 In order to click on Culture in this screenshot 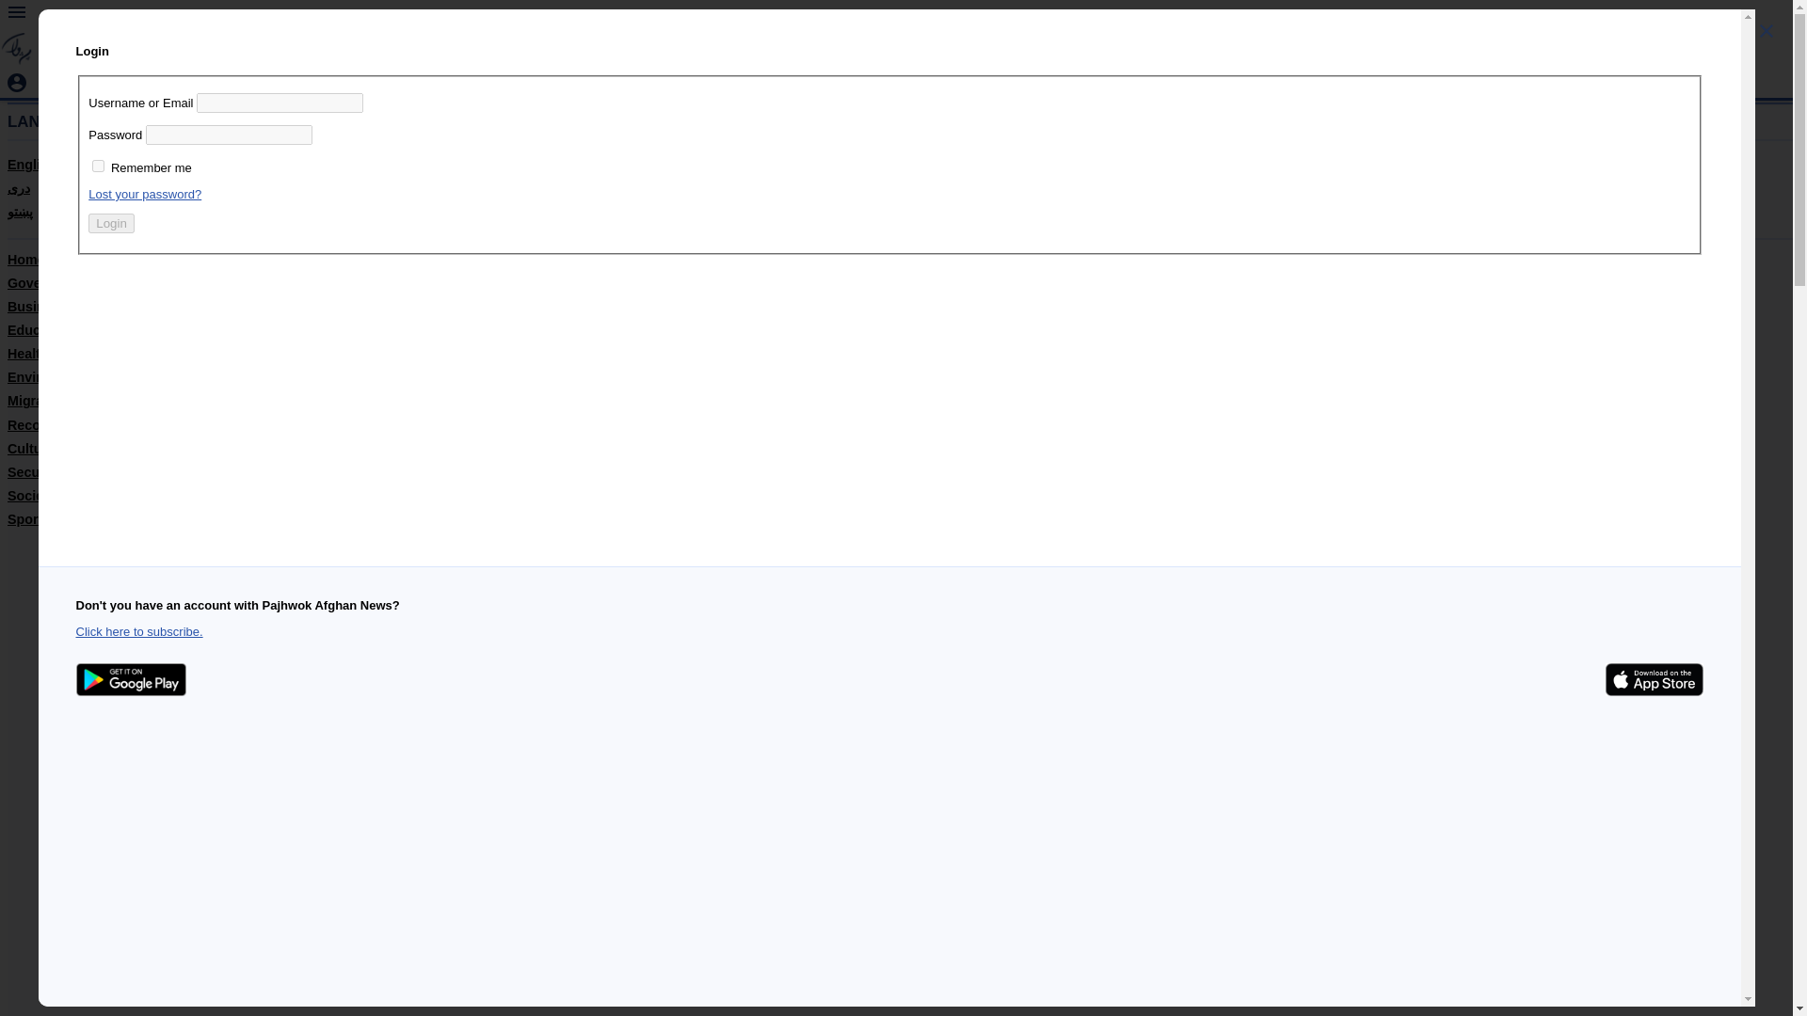, I will do `click(30, 448)`.